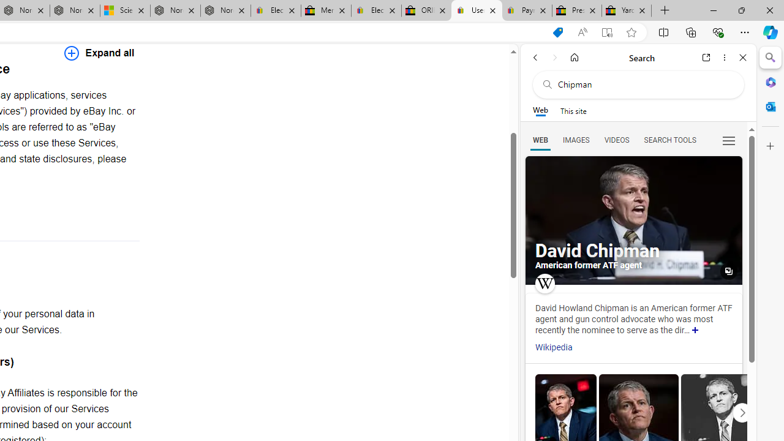  What do you see at coordinates (557, 32) in the screenshot?
I see `This site has coupons! Shopping in Microsoft Edge` at bounding box center [557, 32].